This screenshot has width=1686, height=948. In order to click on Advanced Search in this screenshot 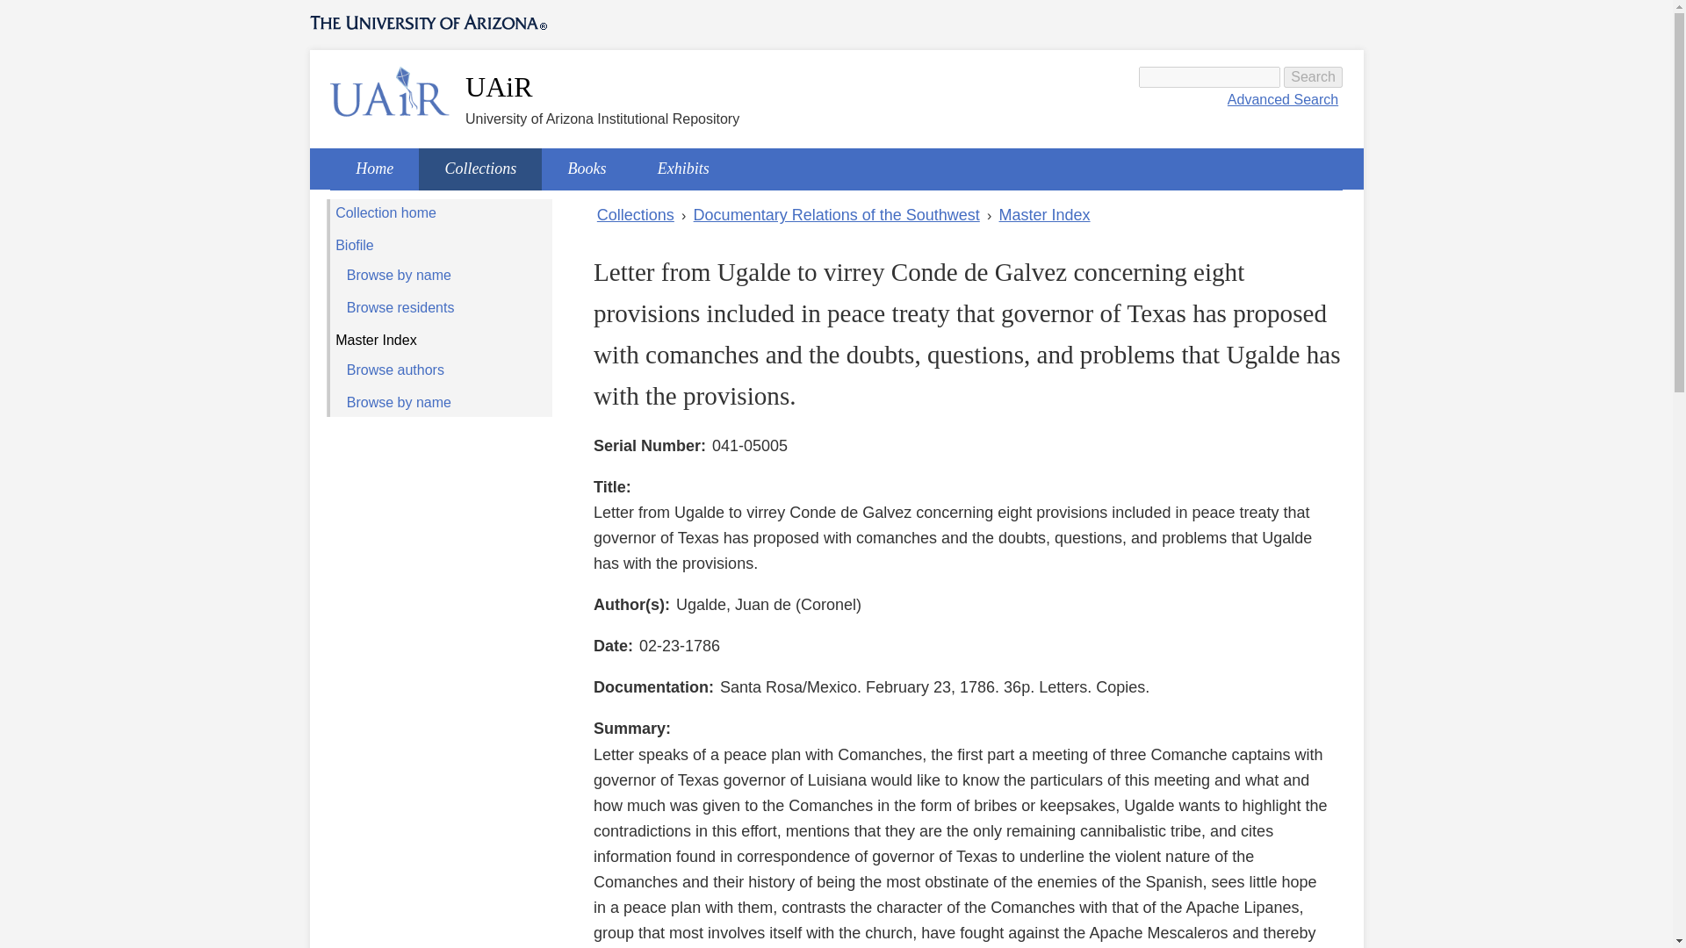, I will do `click(1282, 100)`.